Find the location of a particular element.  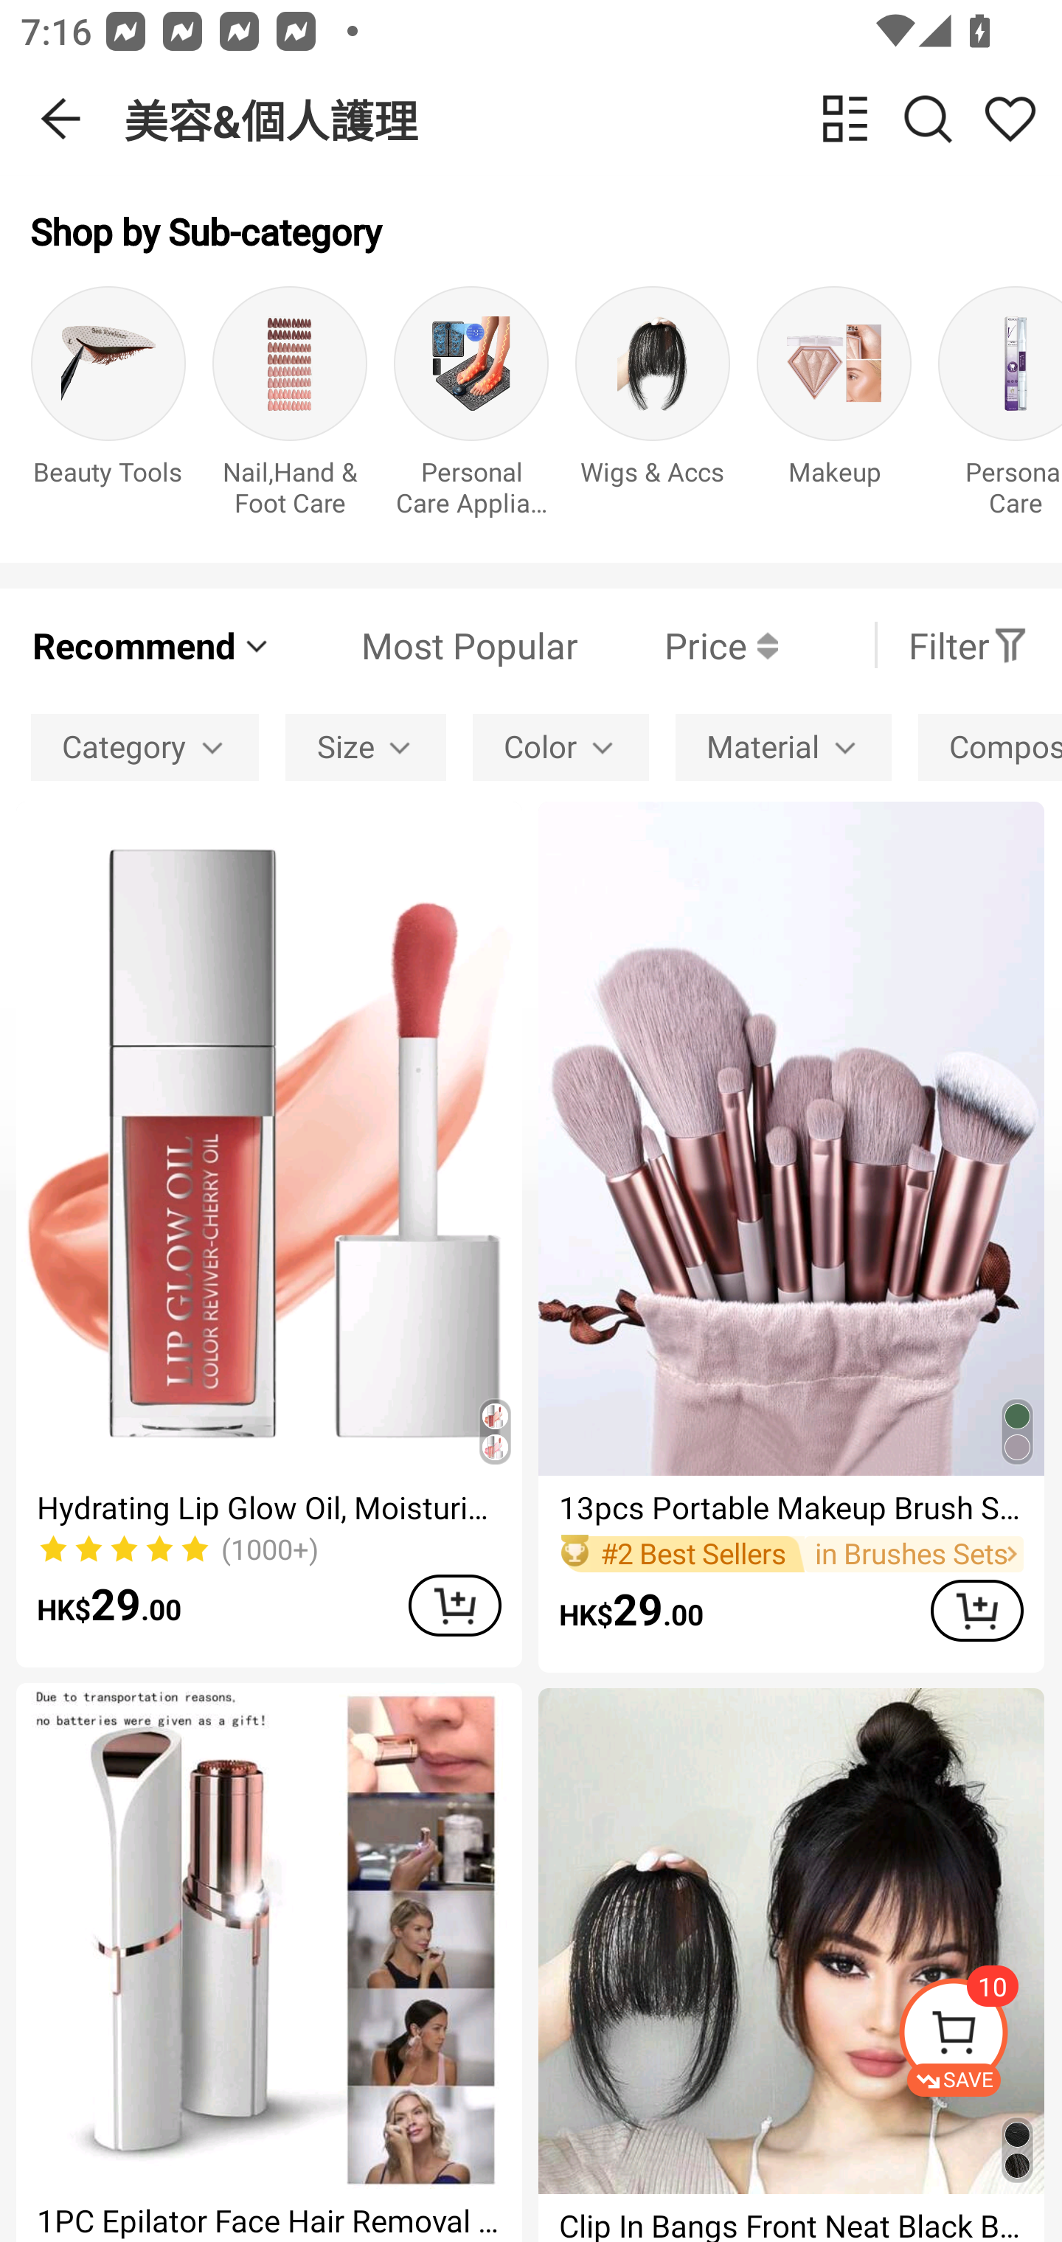

Share is located at coordinates (1010, 118).